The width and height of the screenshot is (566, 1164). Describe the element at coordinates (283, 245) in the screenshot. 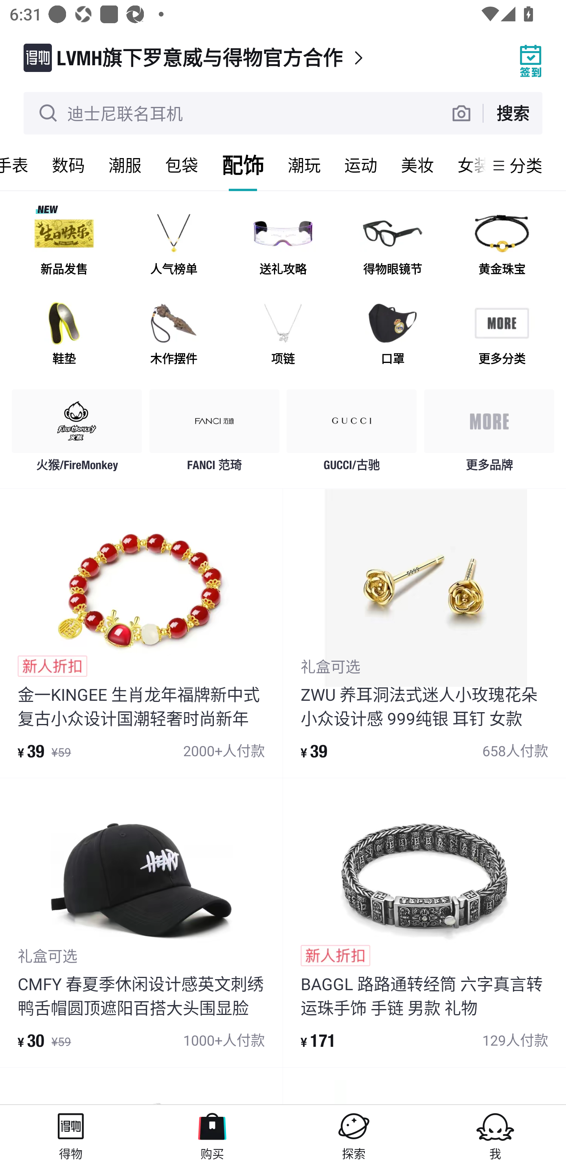

I see `送礼攻略` at that location.